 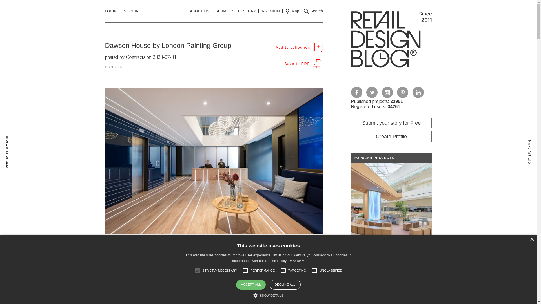 I want to click on Map, so click(x=292, y=11).